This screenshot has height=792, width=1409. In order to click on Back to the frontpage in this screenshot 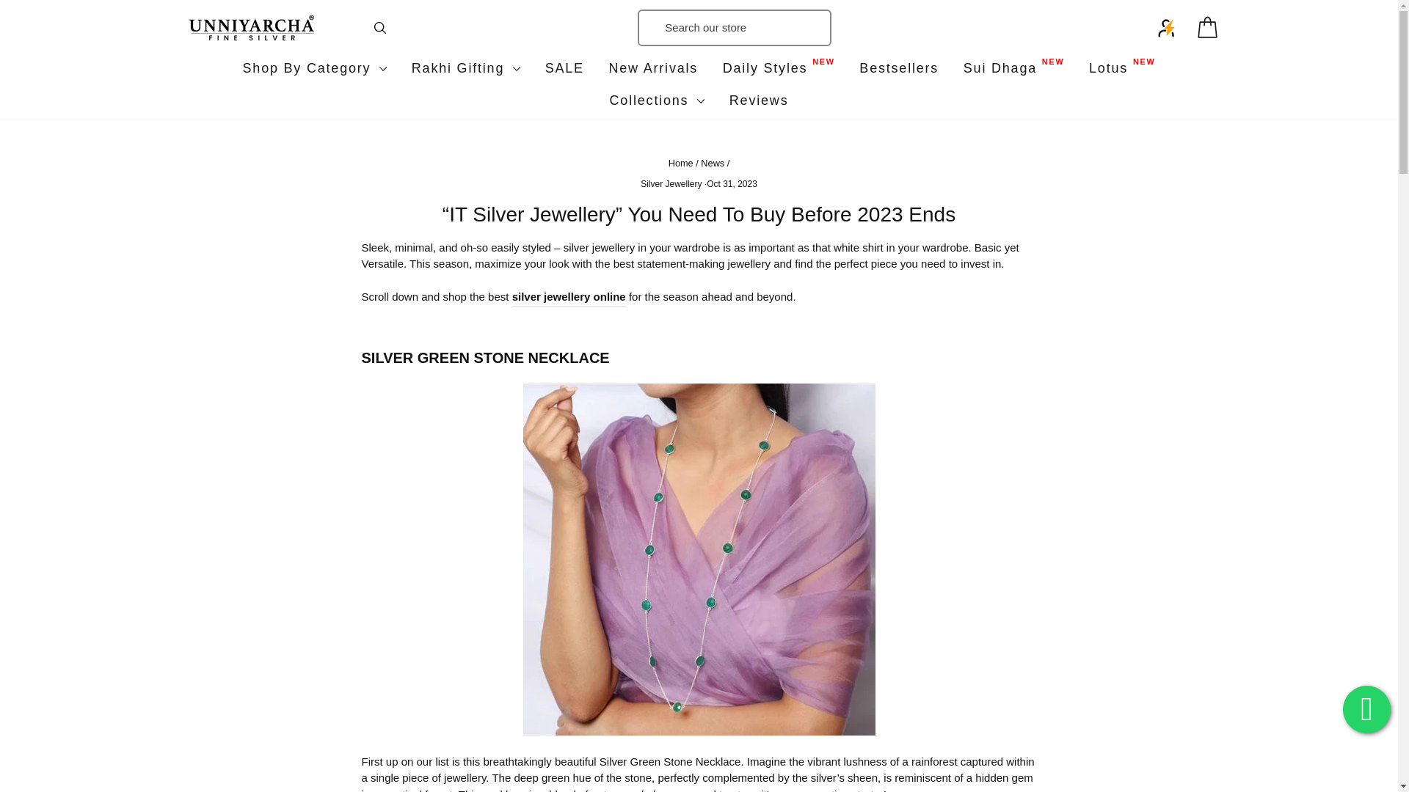, I will do `click(680, 163)`.